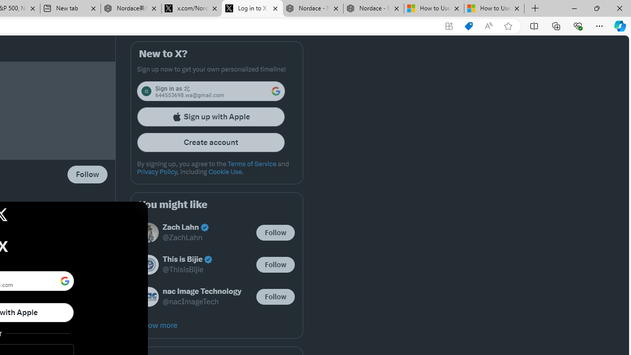 Image resolution: width=631 pixels, height=355 pixels. I want to click on x.com/NordaceOfficial, so click(191, 9).